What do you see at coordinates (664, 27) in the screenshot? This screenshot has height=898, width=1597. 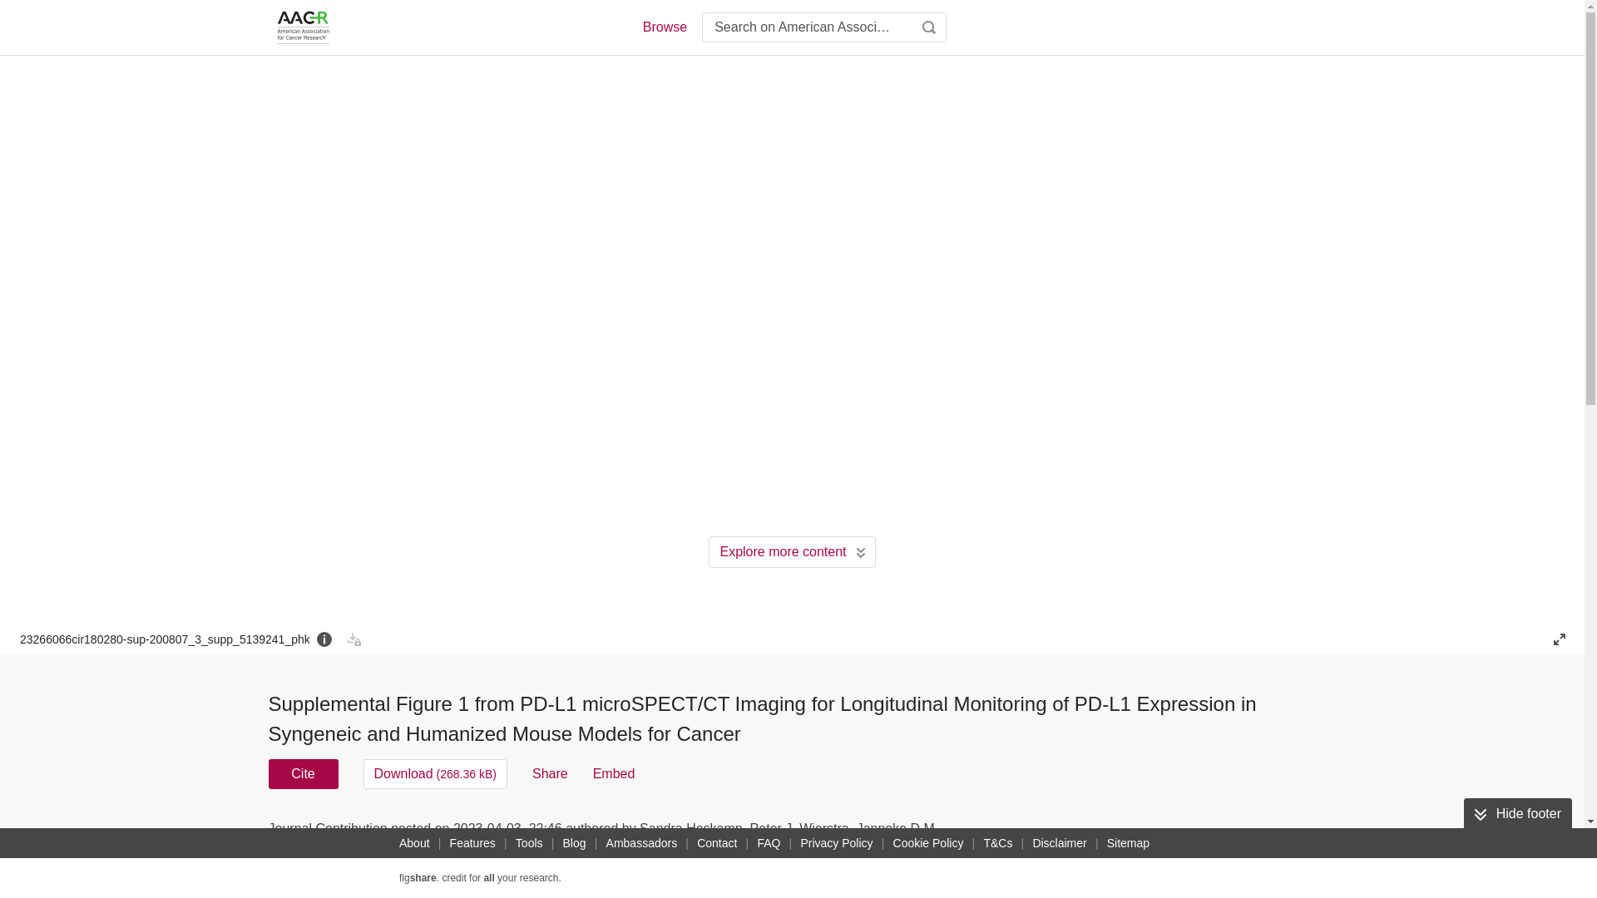 I see `Browse` at bounding box center [664, 27].